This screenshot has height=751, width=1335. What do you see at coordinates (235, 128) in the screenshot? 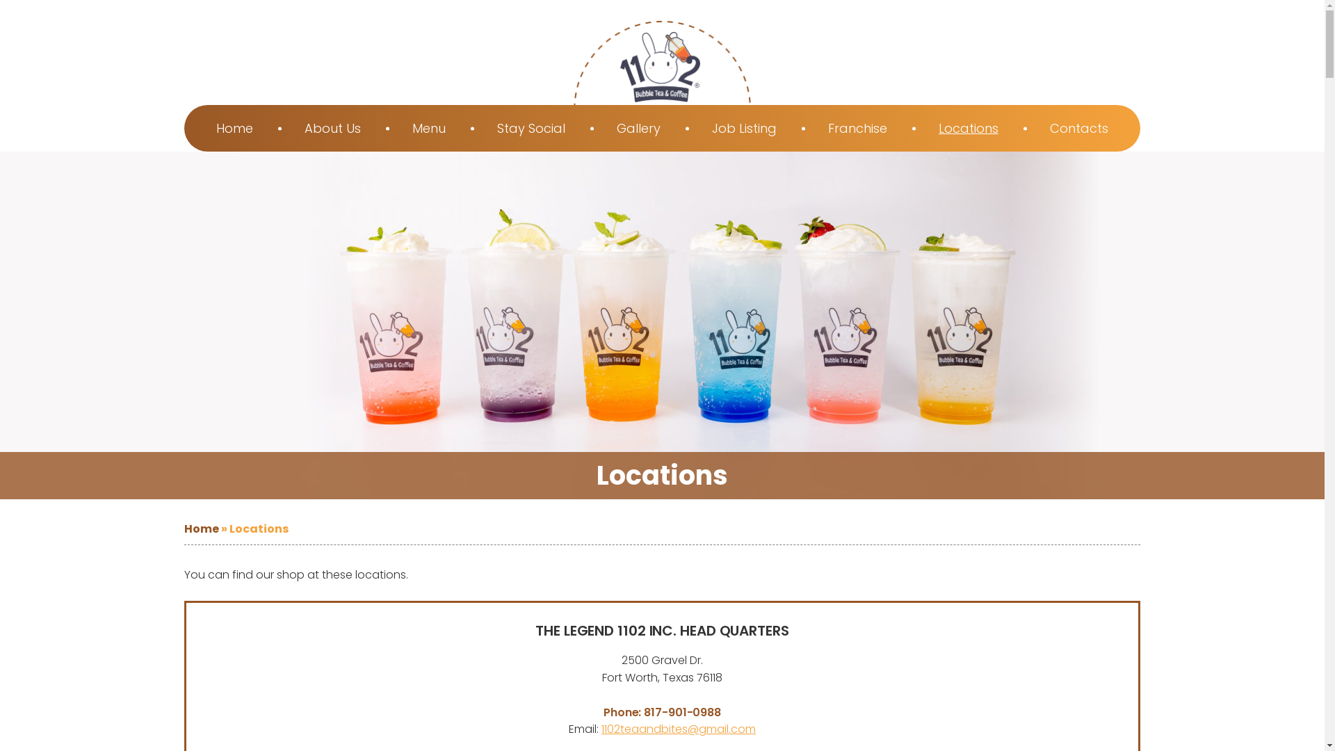
I see `Home` at bounding box center [235, 128].